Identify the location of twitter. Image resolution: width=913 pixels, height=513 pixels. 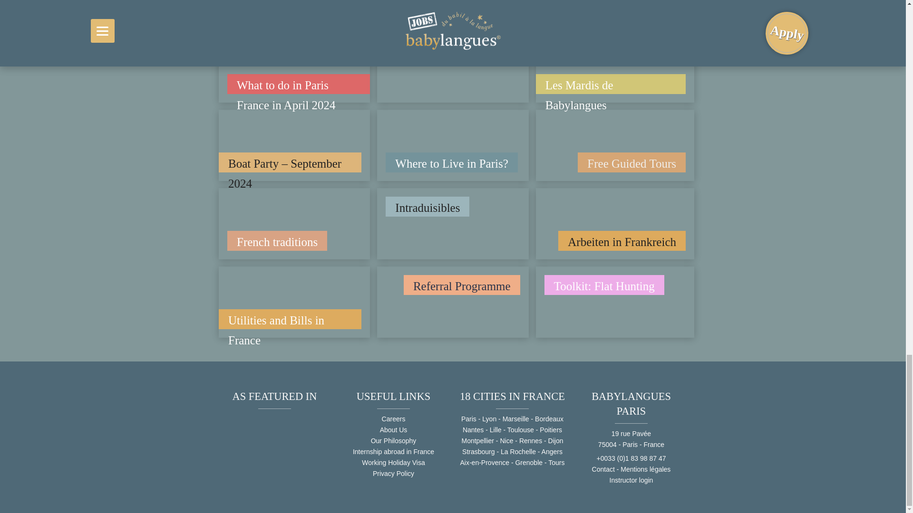
(290, 5).